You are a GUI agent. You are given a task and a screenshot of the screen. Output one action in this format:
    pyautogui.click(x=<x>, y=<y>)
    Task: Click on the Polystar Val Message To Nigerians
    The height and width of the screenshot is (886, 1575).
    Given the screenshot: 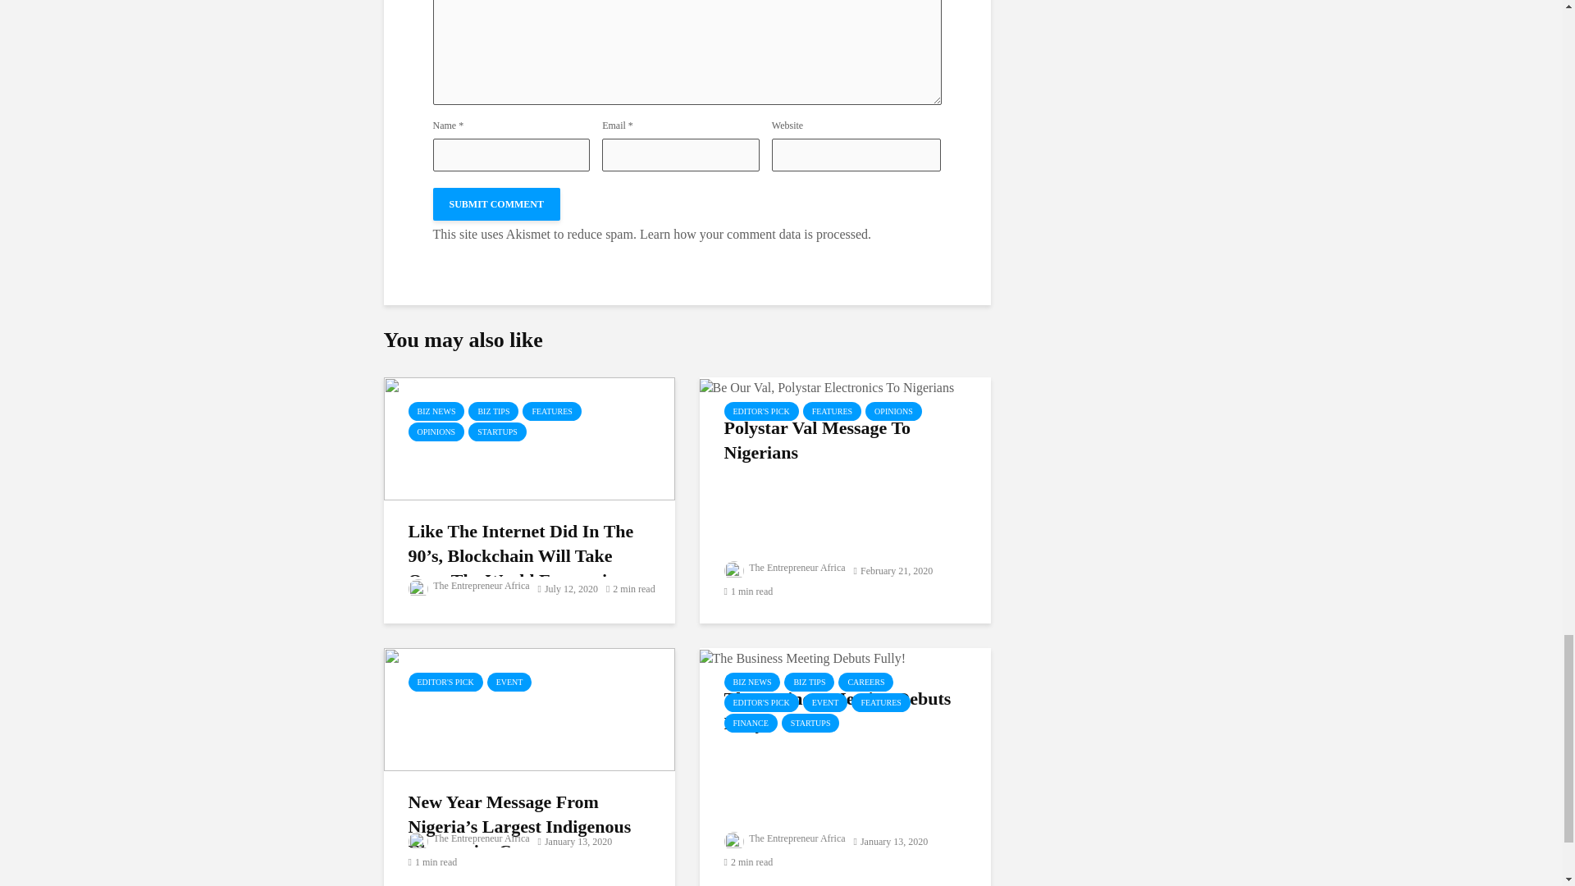 What is the action you would take?
    pyautogui.click(x=827, y=386)
    